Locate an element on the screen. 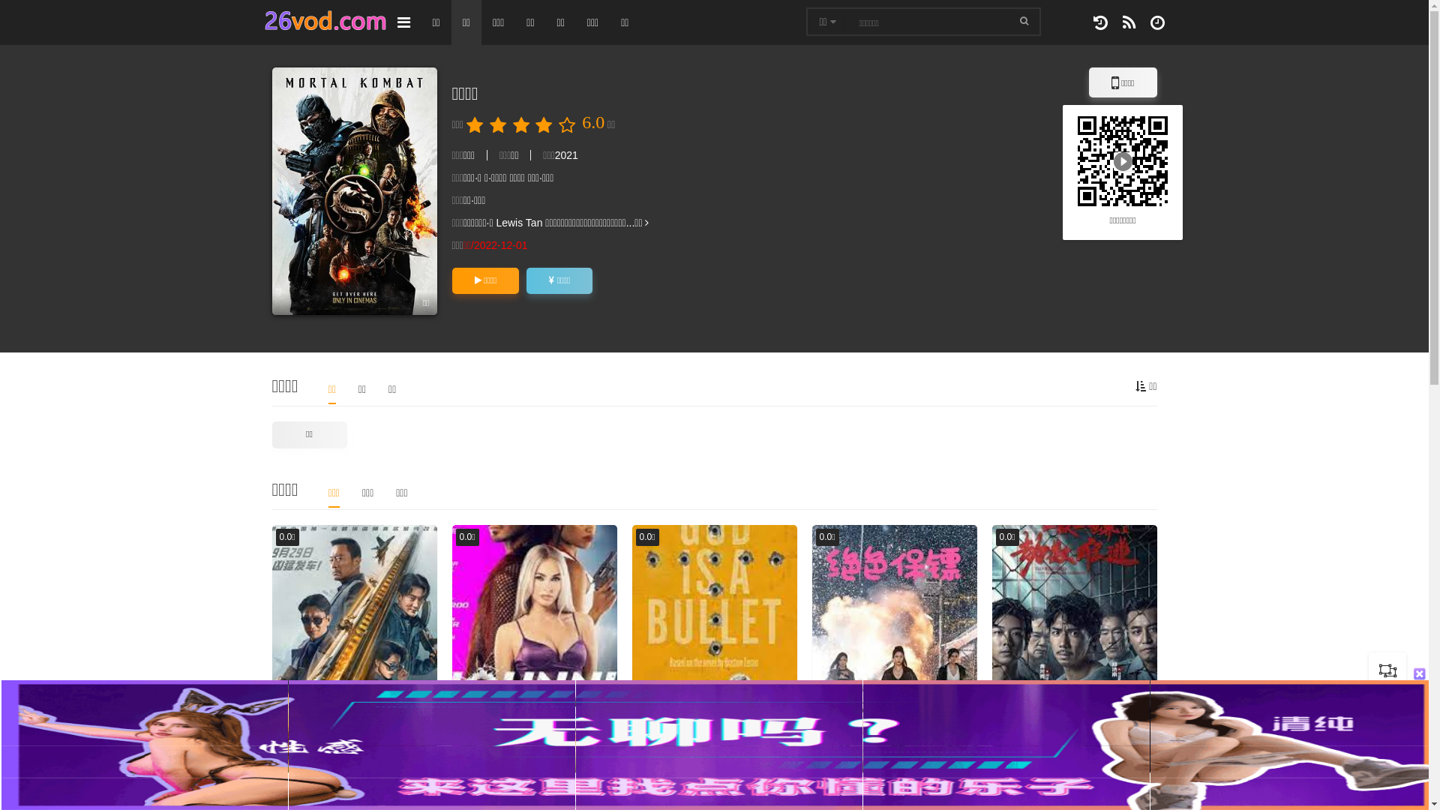 Image resolution: width=1440 pixels, height=810 pixels. 2021 is located at coordinates (567, 155).